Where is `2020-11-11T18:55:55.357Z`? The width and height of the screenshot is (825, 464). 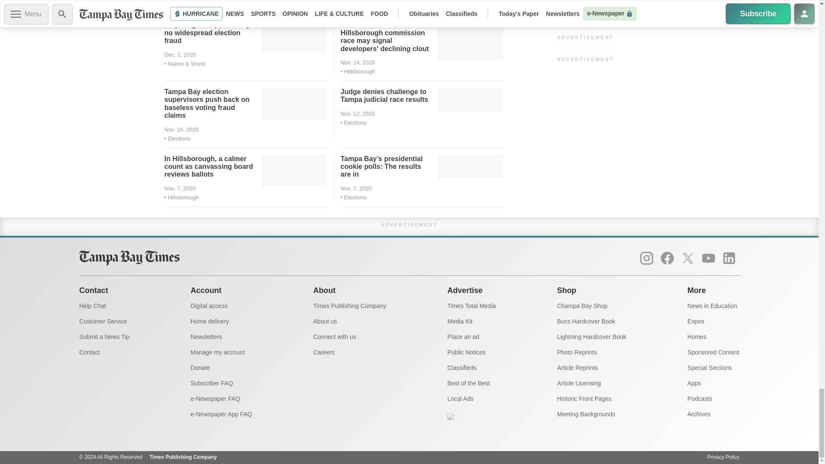
2020-11-11T18:55:55.357Z is located at coordinates (357, 113).